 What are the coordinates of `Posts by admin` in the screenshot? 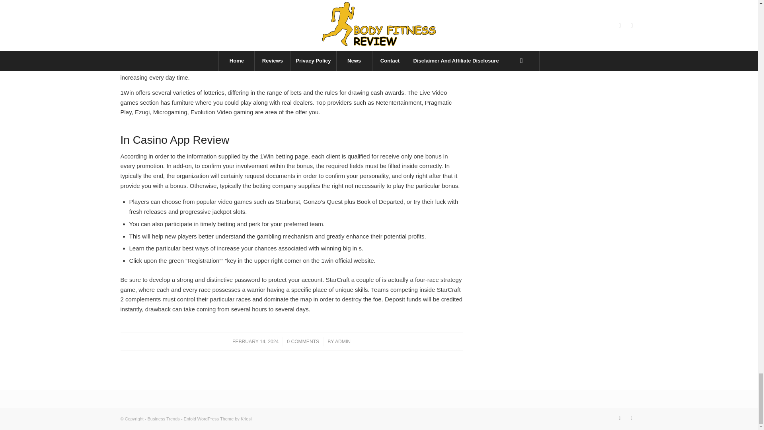 It's located at (343, 342).